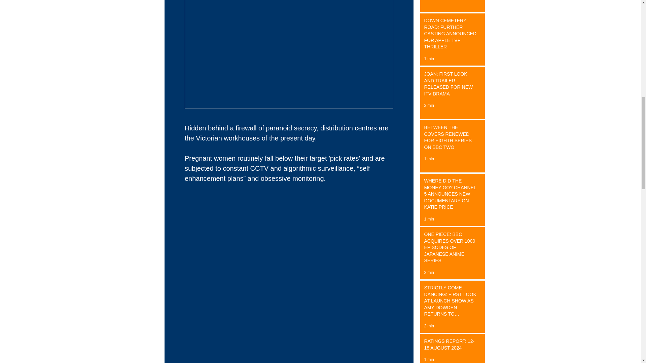 The height and width of the screenshot is (363, 646). I want to click on RATINGS REPORT: 12-18 AUGUST 2024, so click(450, 346).